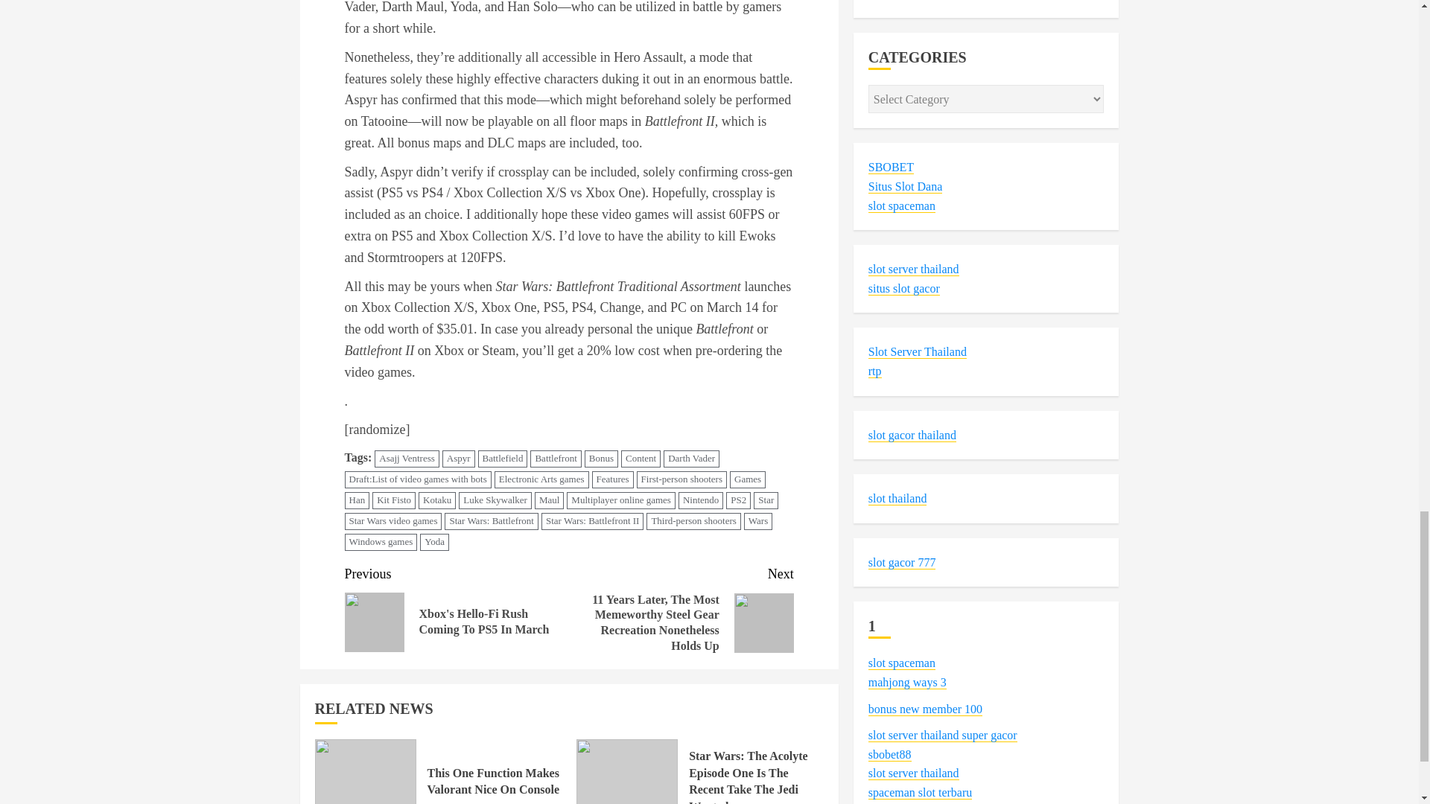 This screenshot has width=1430, height=804. What do you see at coordinates (691, 459) in the screenshot?
I see `Darth Vader` at bounding box center [691, 459].